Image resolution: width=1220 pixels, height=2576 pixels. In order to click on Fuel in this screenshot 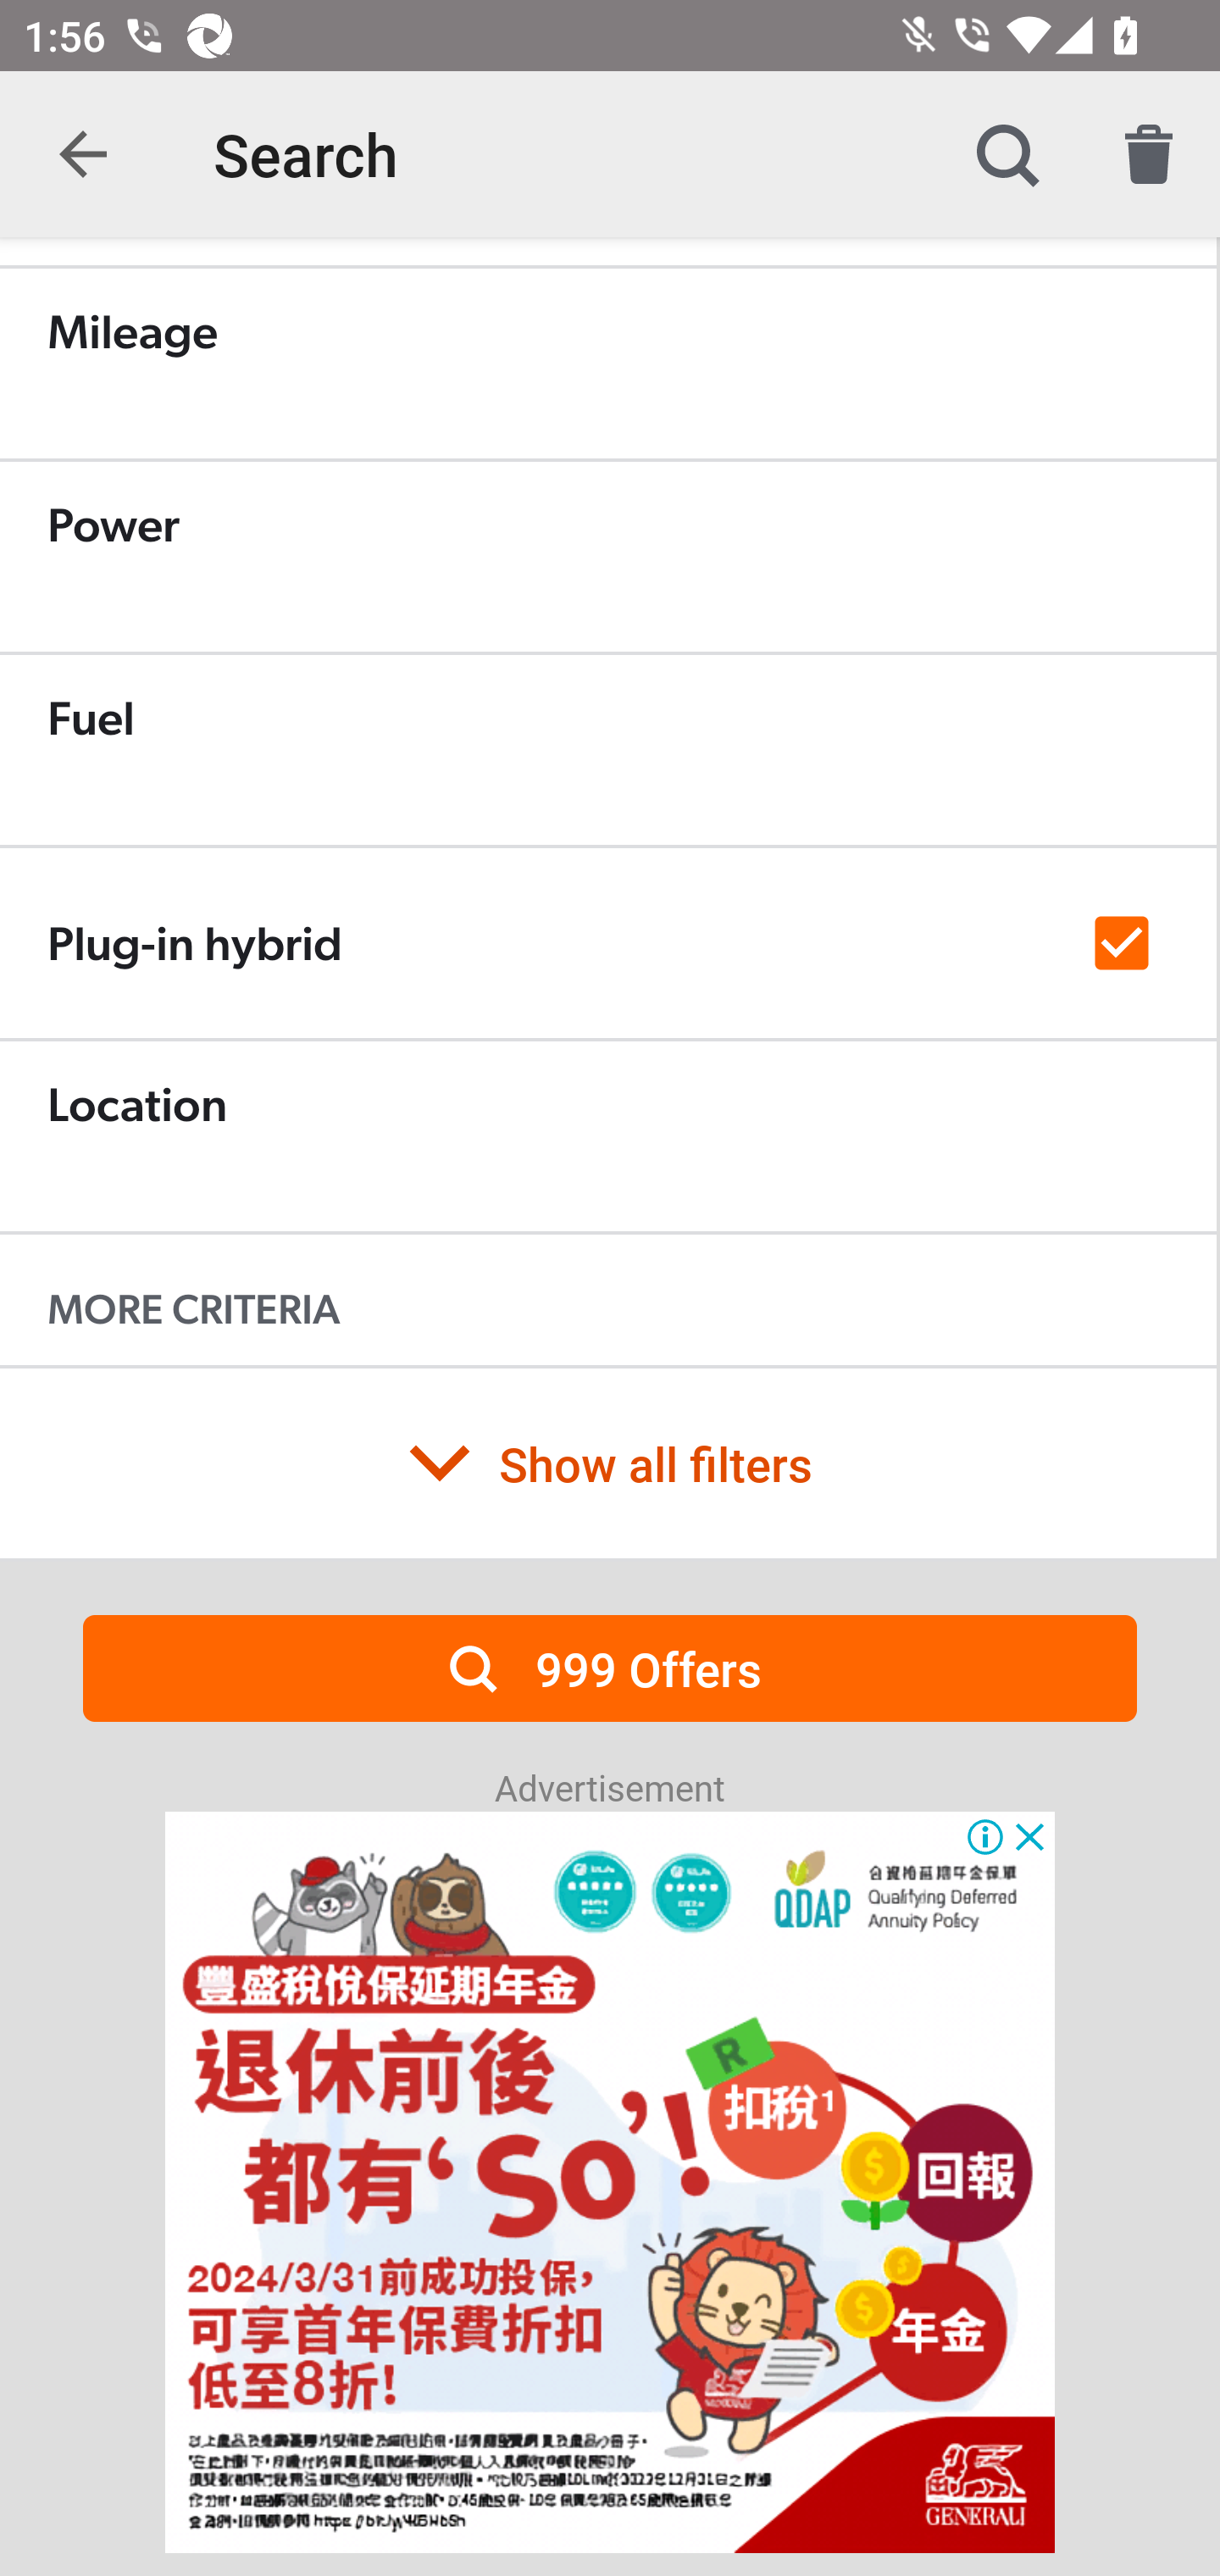, I will do `click(608, 749)`.